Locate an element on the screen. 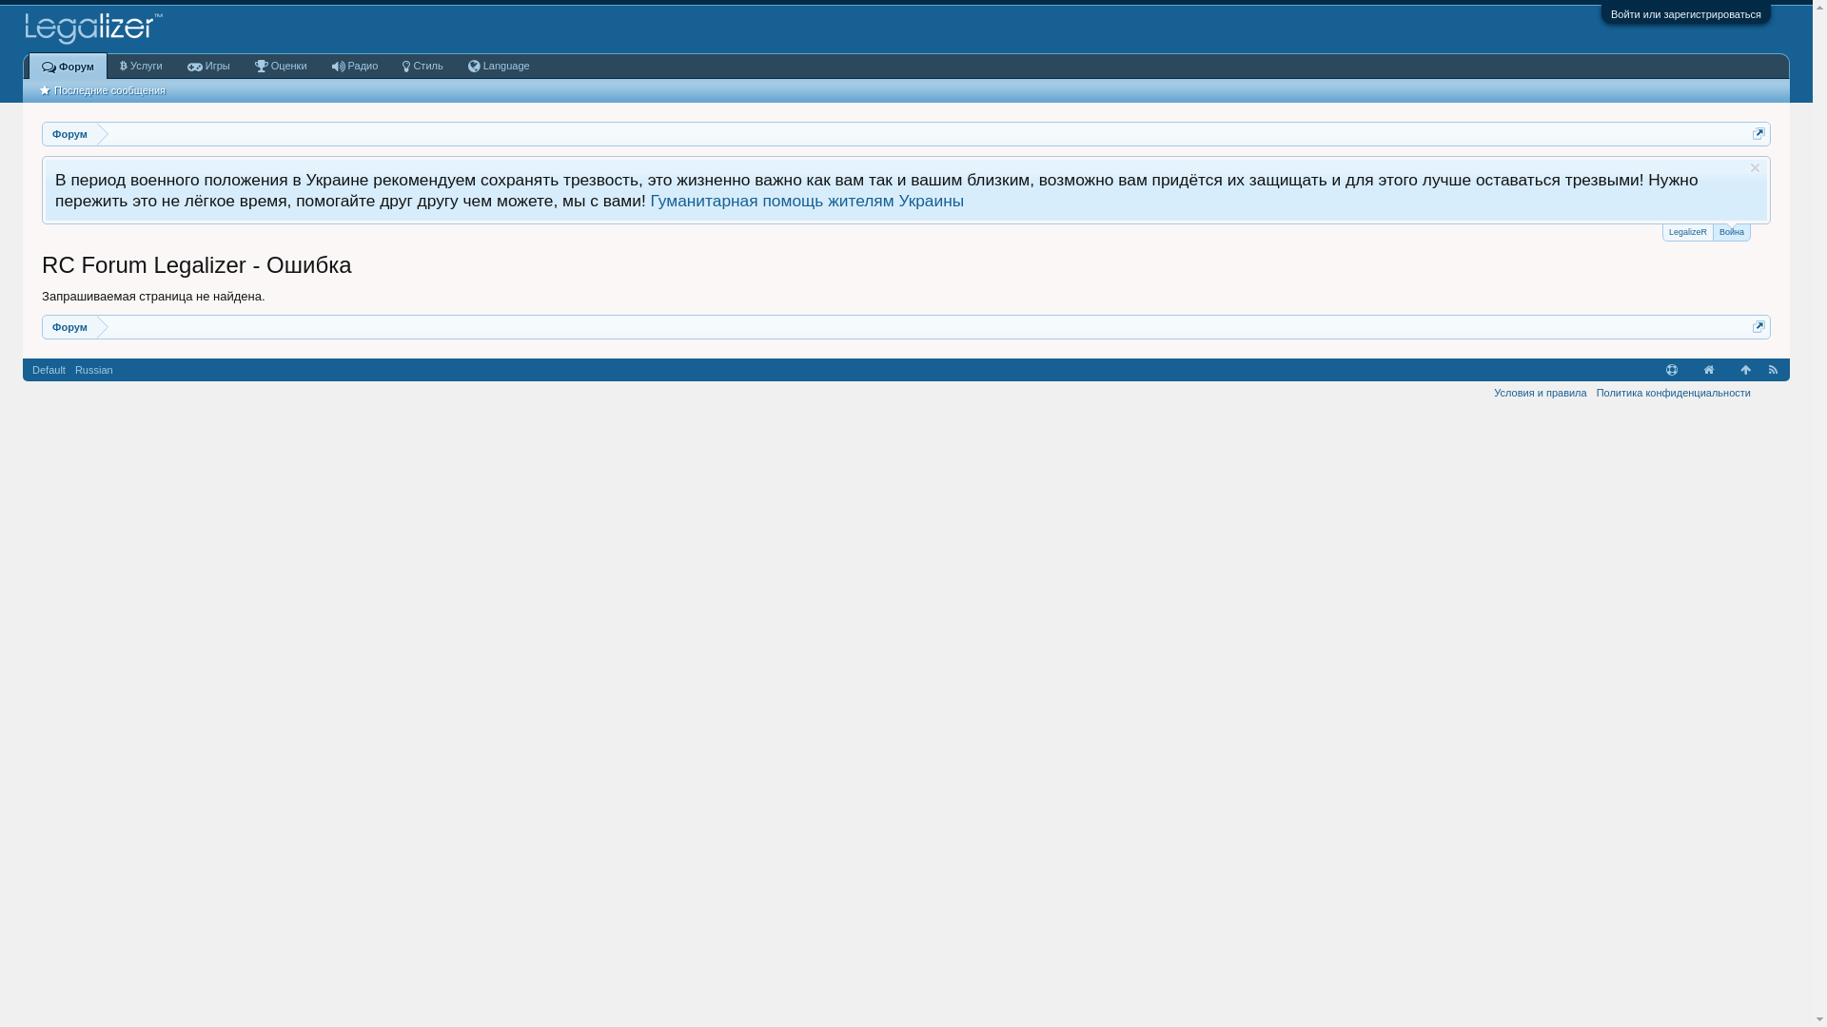 Image resolution: width=1827 pixels, height=1027 pixels. Default is located at coordinates (49, 370).